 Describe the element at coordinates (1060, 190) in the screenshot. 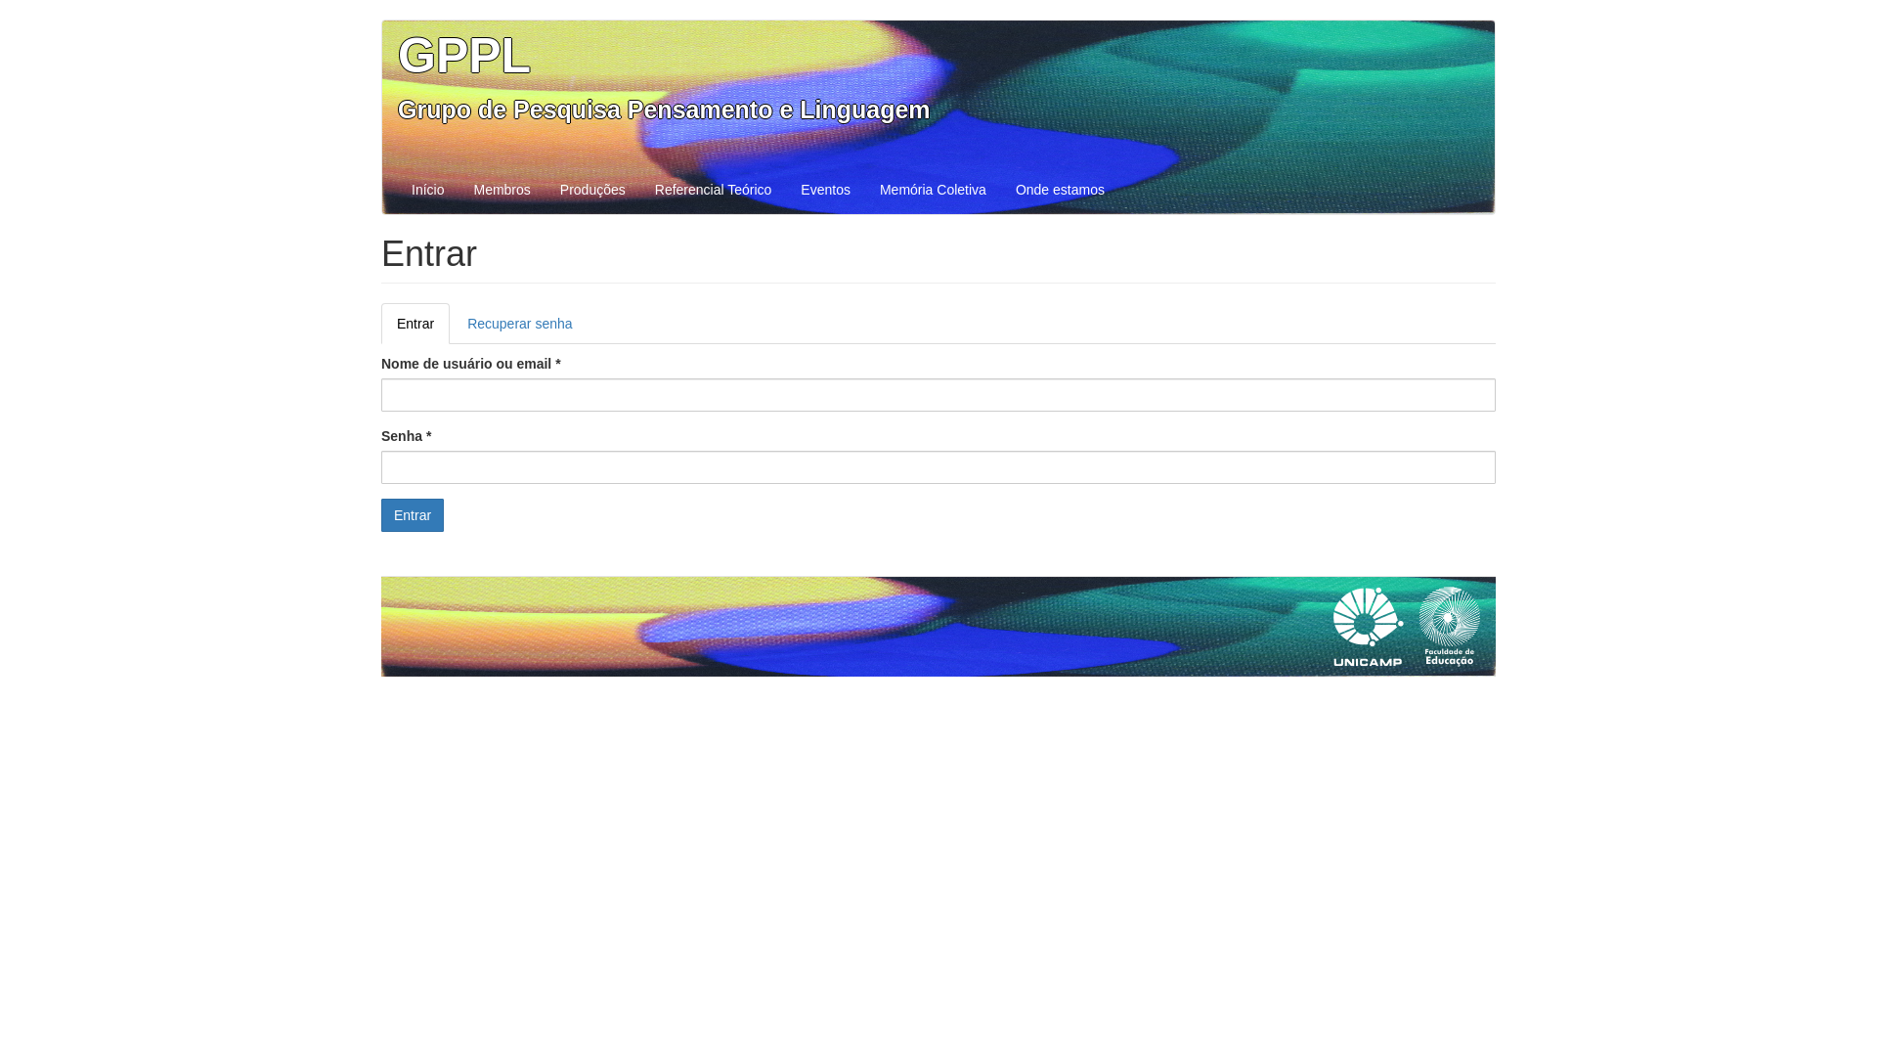

I see `Onde estamos` at that location.